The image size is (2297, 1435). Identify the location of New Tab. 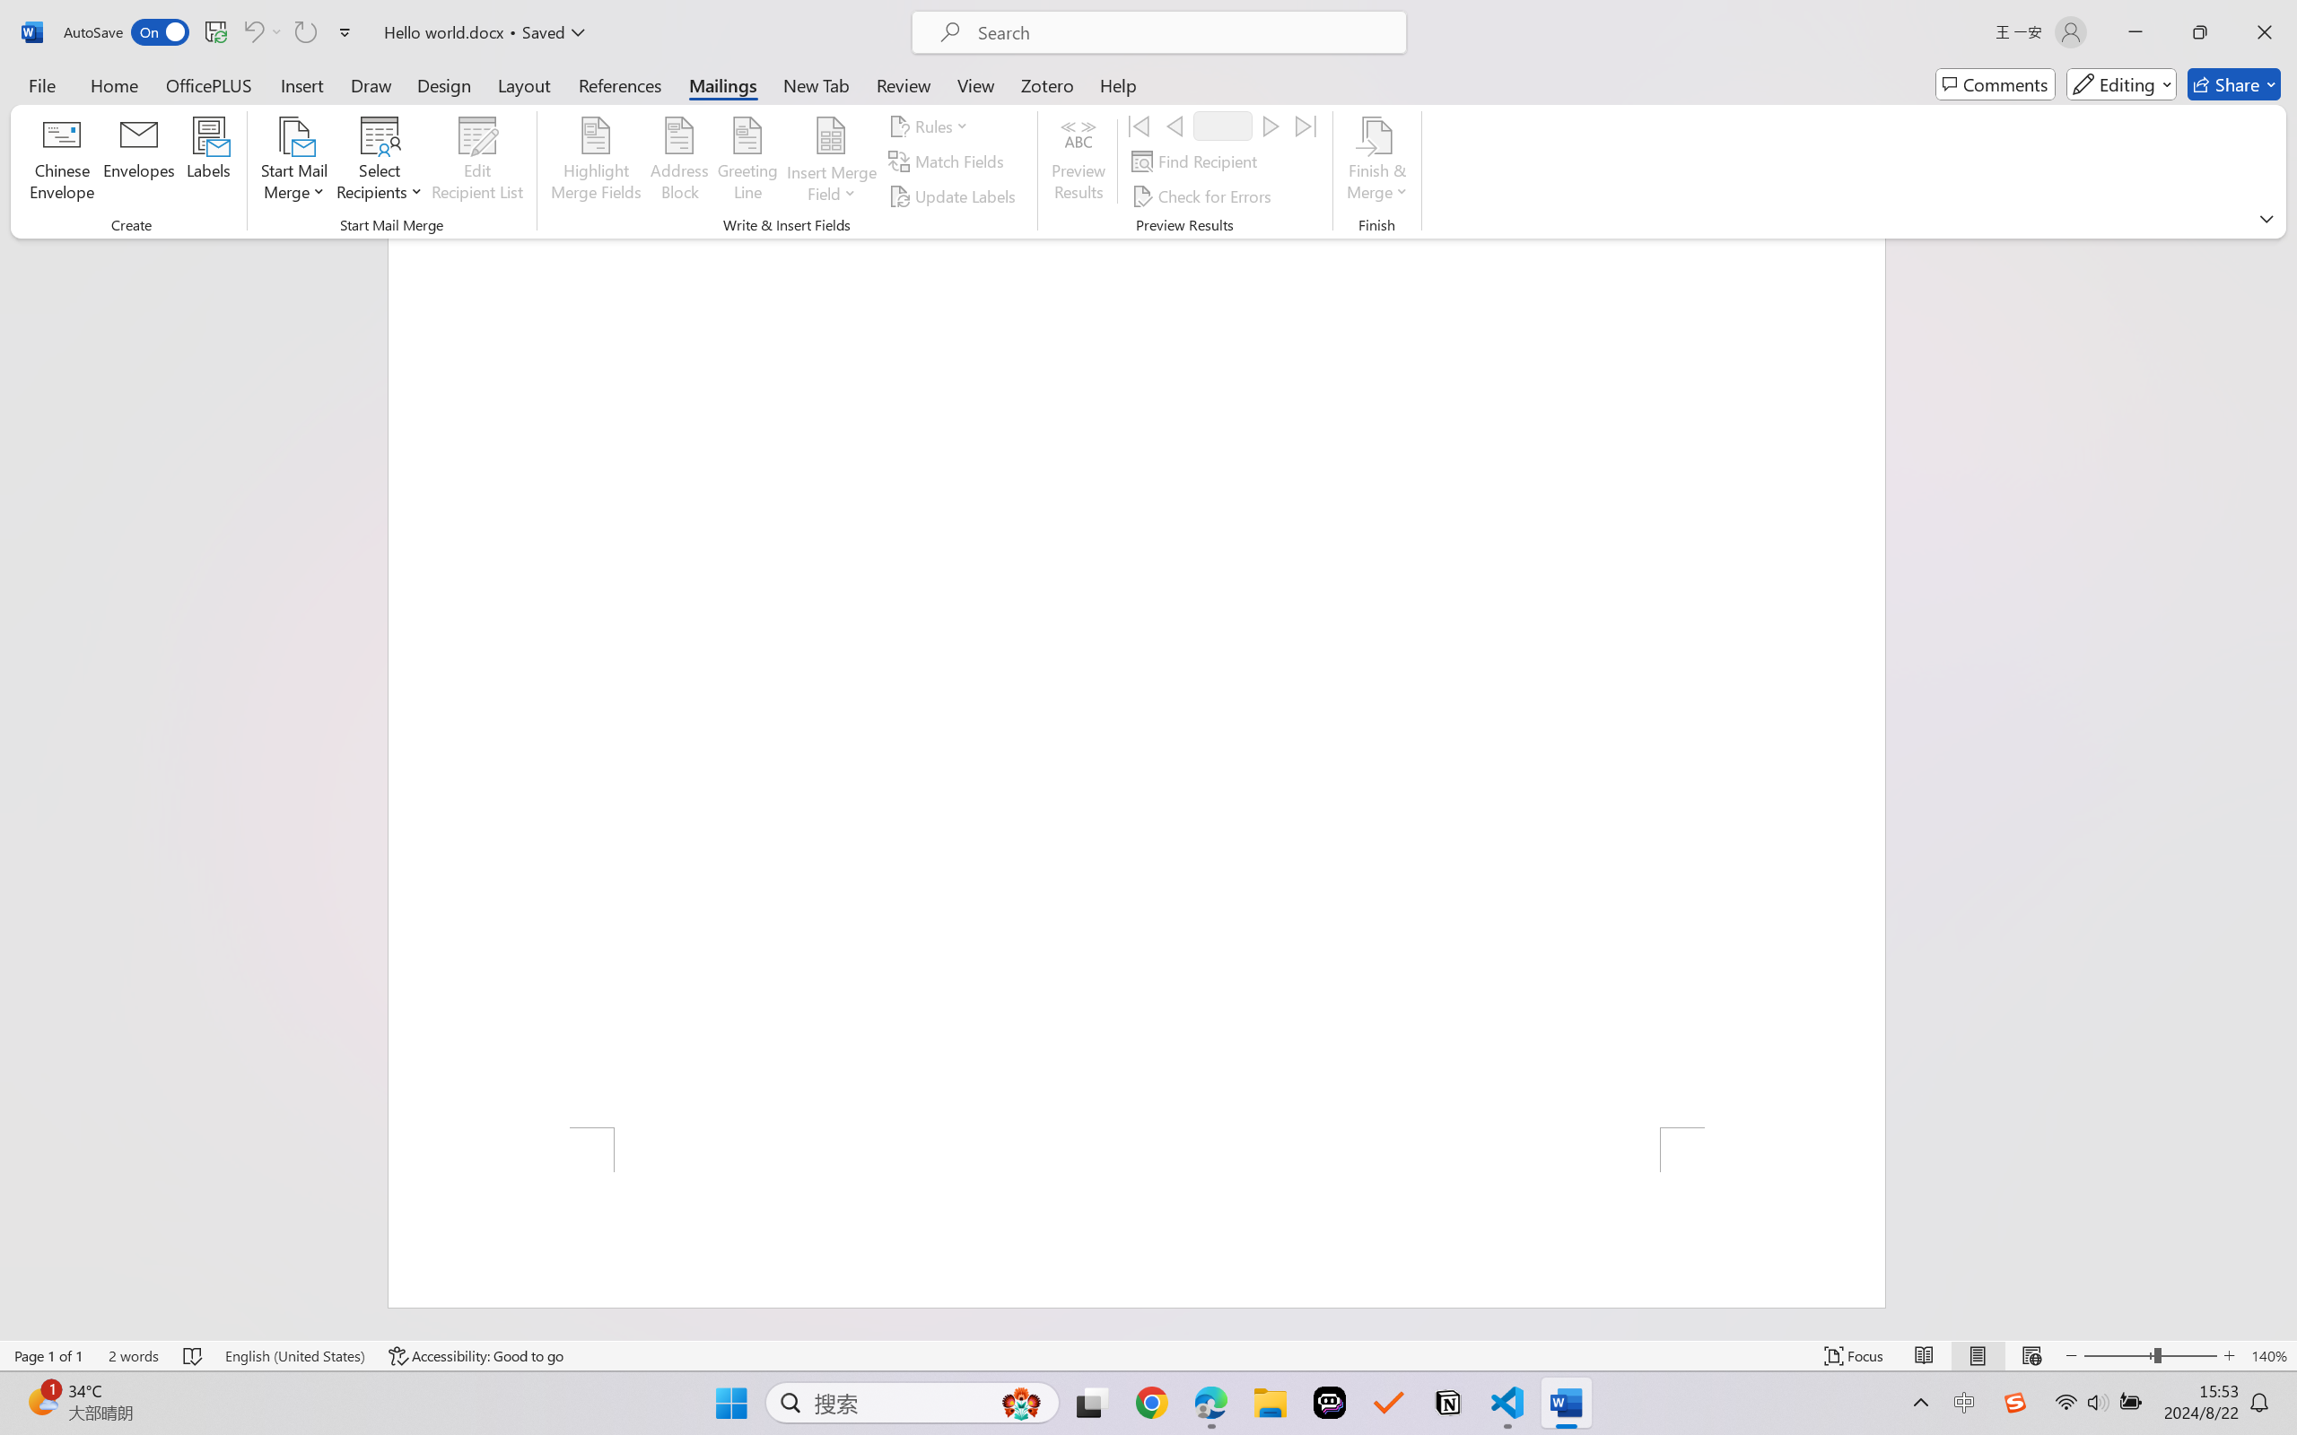
(817, 84).